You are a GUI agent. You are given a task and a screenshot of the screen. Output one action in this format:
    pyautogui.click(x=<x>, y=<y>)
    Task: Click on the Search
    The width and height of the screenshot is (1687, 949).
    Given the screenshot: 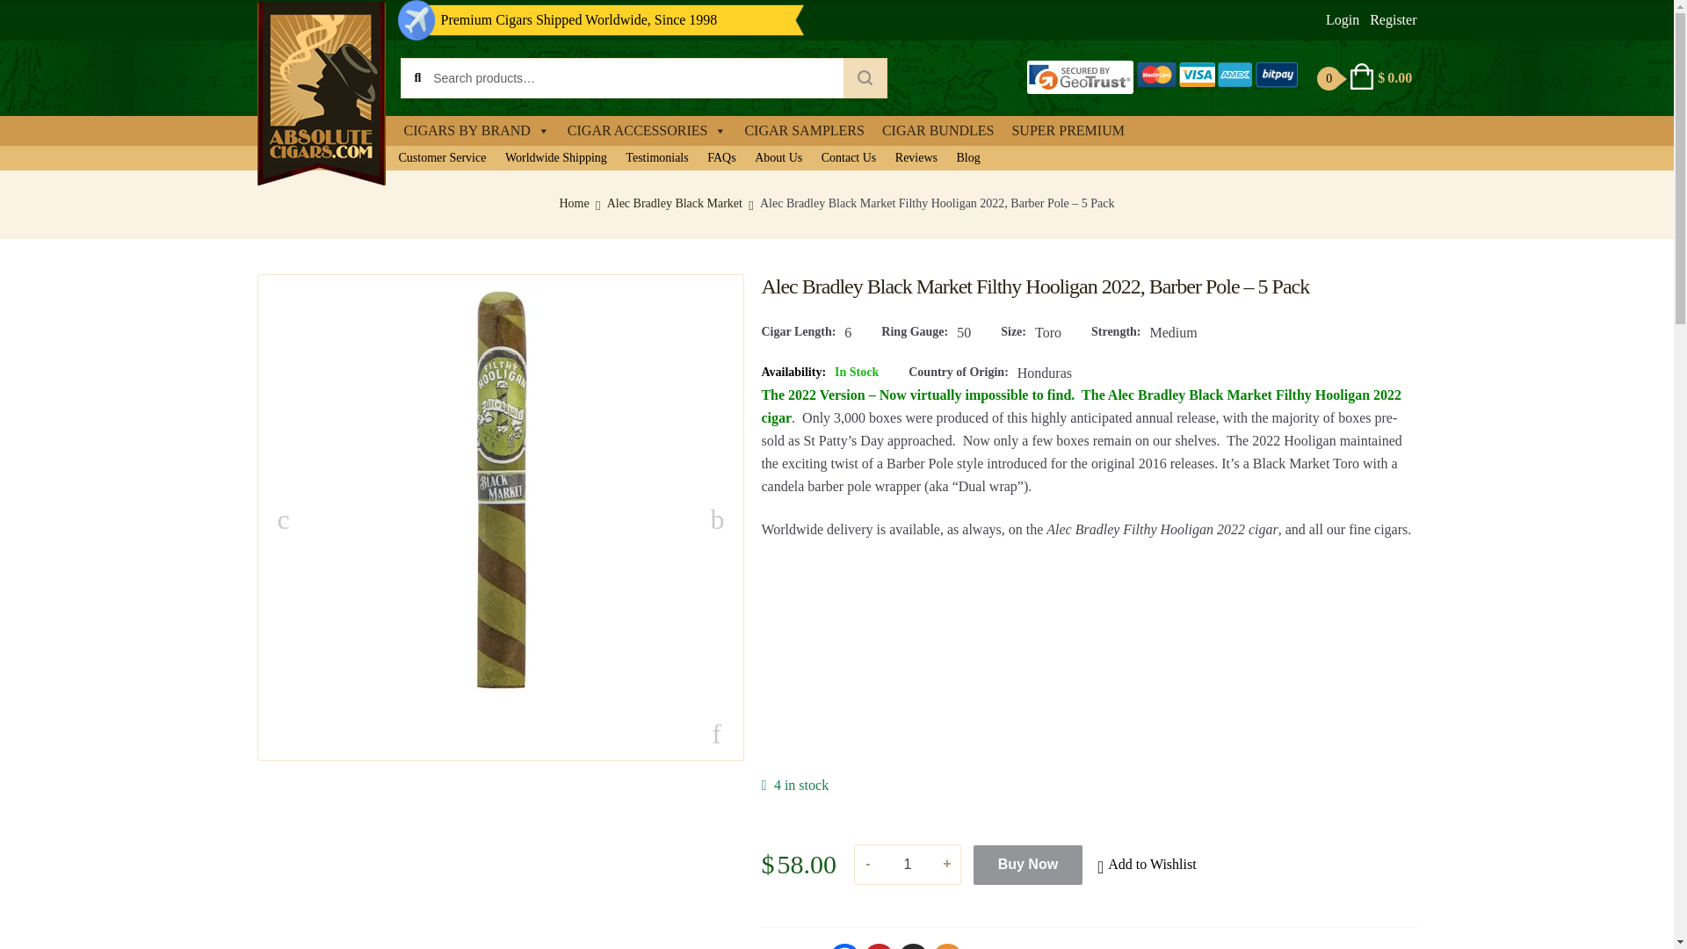 What is the action you would take?
    pyautogui.click(x=865, y=77)
    